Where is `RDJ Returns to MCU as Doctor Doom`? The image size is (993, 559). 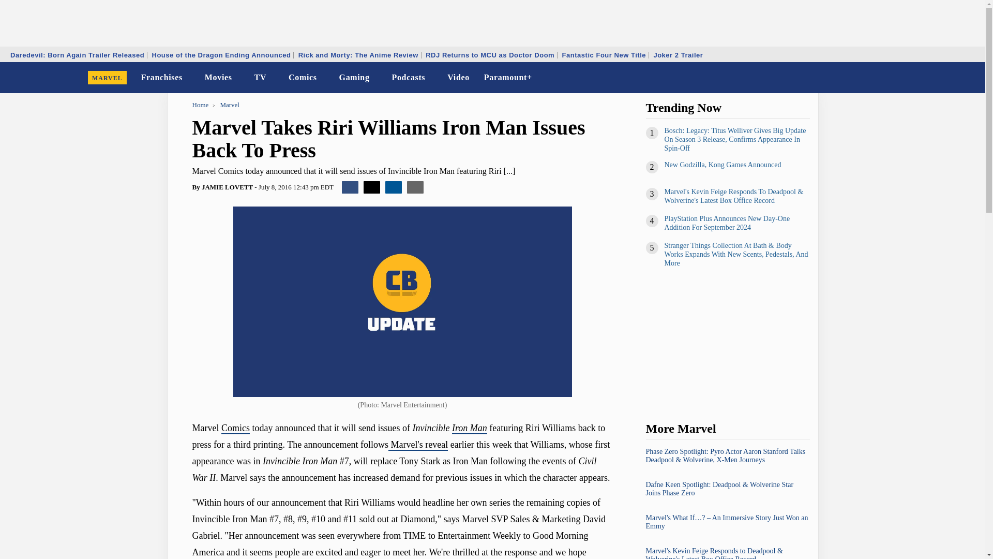 RDJ Returns to MCU as Doctor Doom is located at coordinates (490, 55).